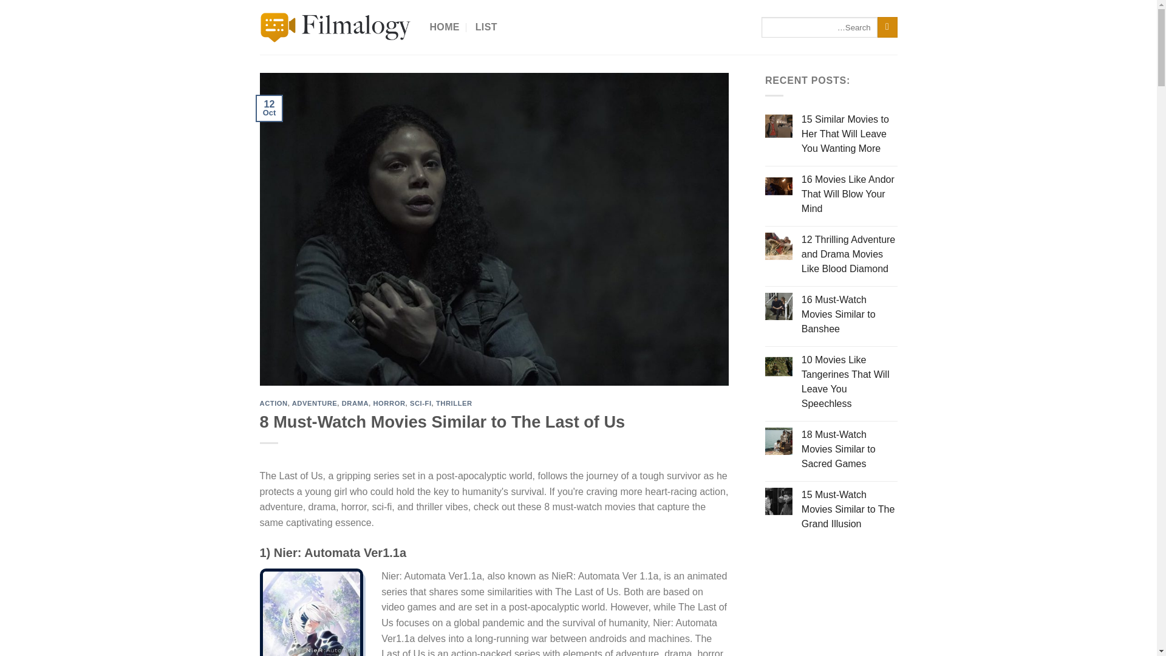 The width and height of the screenshot is (1166, 656). I want to click on 16 Must-Watch Movies Similar to Banshee, so click(850, 315).